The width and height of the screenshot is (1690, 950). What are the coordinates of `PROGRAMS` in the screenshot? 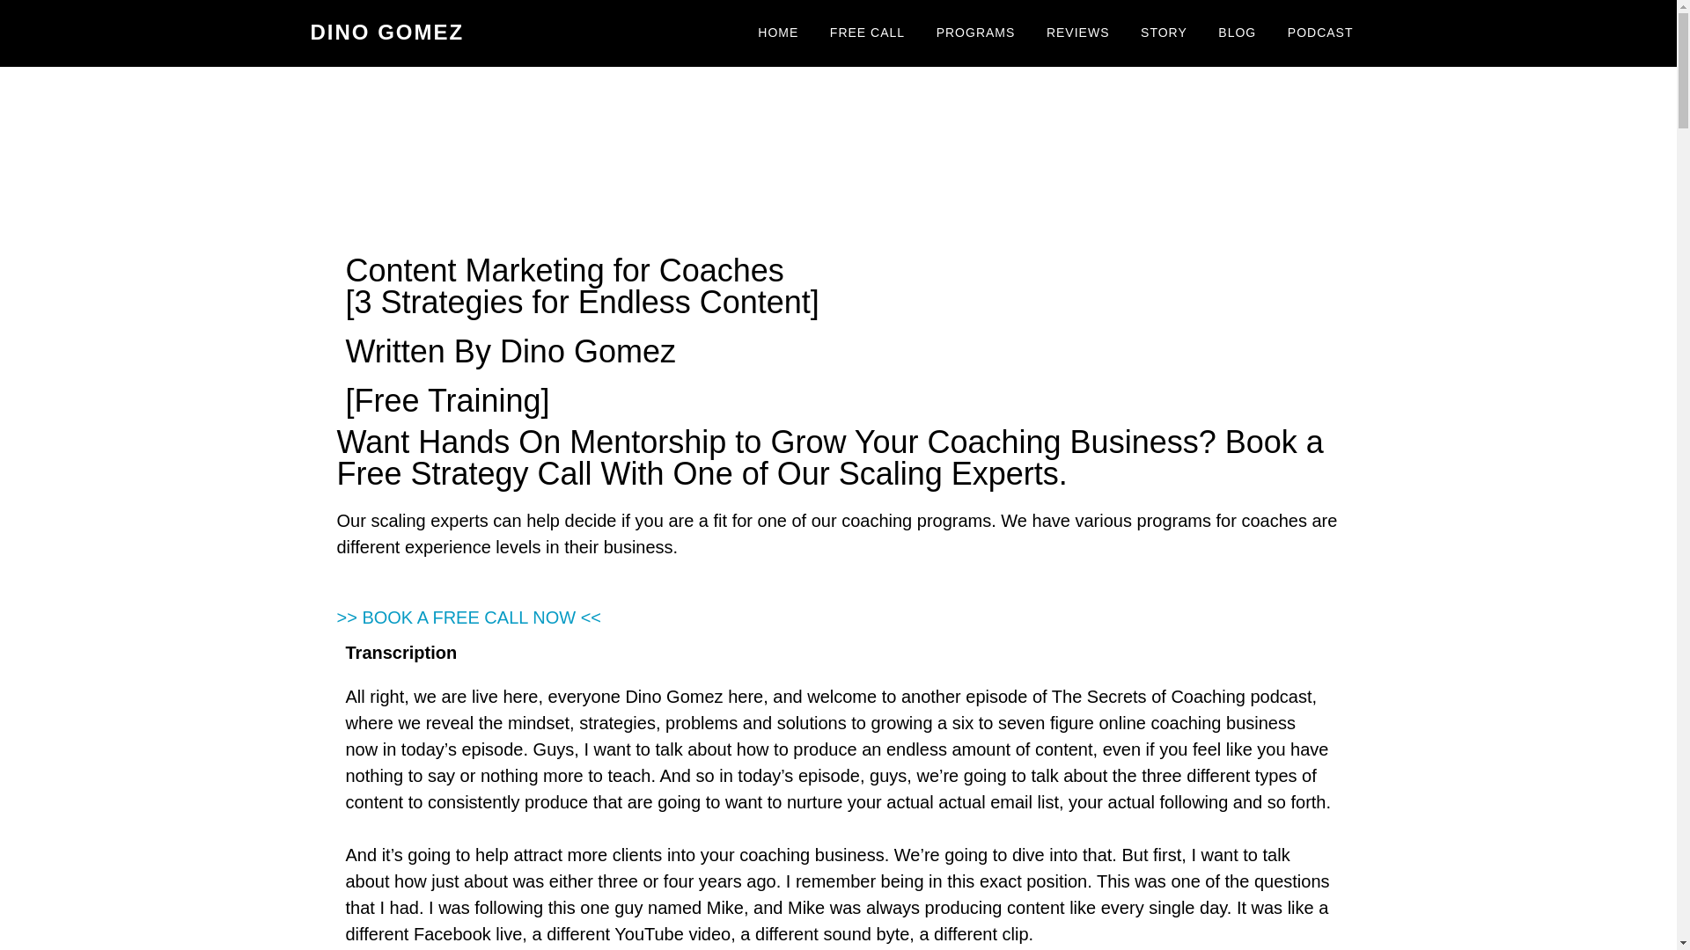 It's located at (975, 33).